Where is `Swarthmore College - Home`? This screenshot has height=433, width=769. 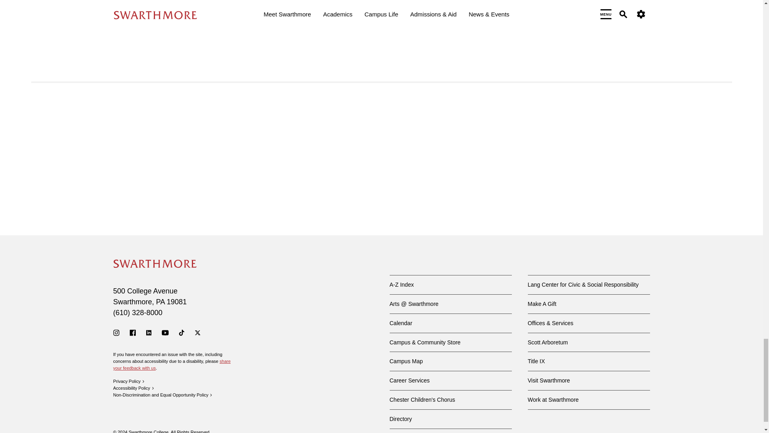 Swarthmore College - Home is located at coordinates (155, 263).